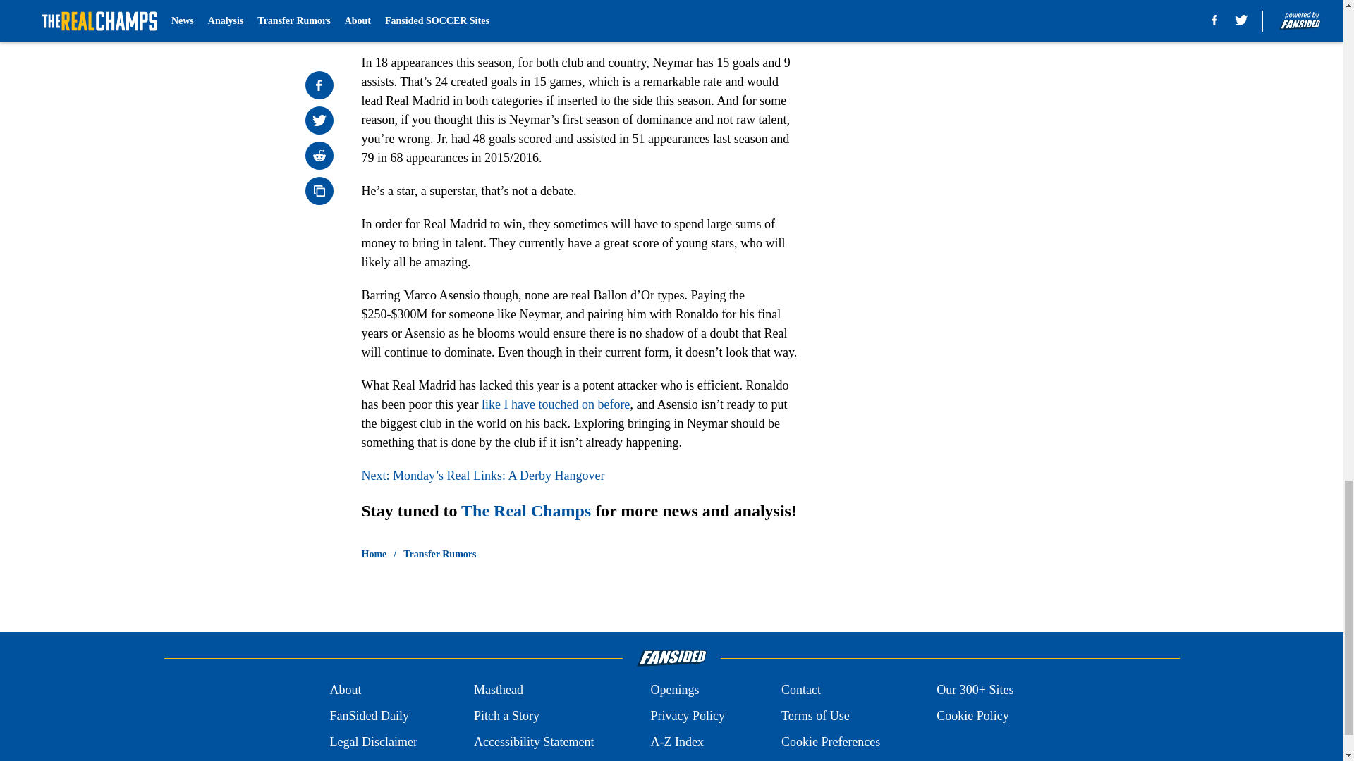 The width and height of the screenshot is (1354, 761). I want to click on Contact, so click(800, 689).